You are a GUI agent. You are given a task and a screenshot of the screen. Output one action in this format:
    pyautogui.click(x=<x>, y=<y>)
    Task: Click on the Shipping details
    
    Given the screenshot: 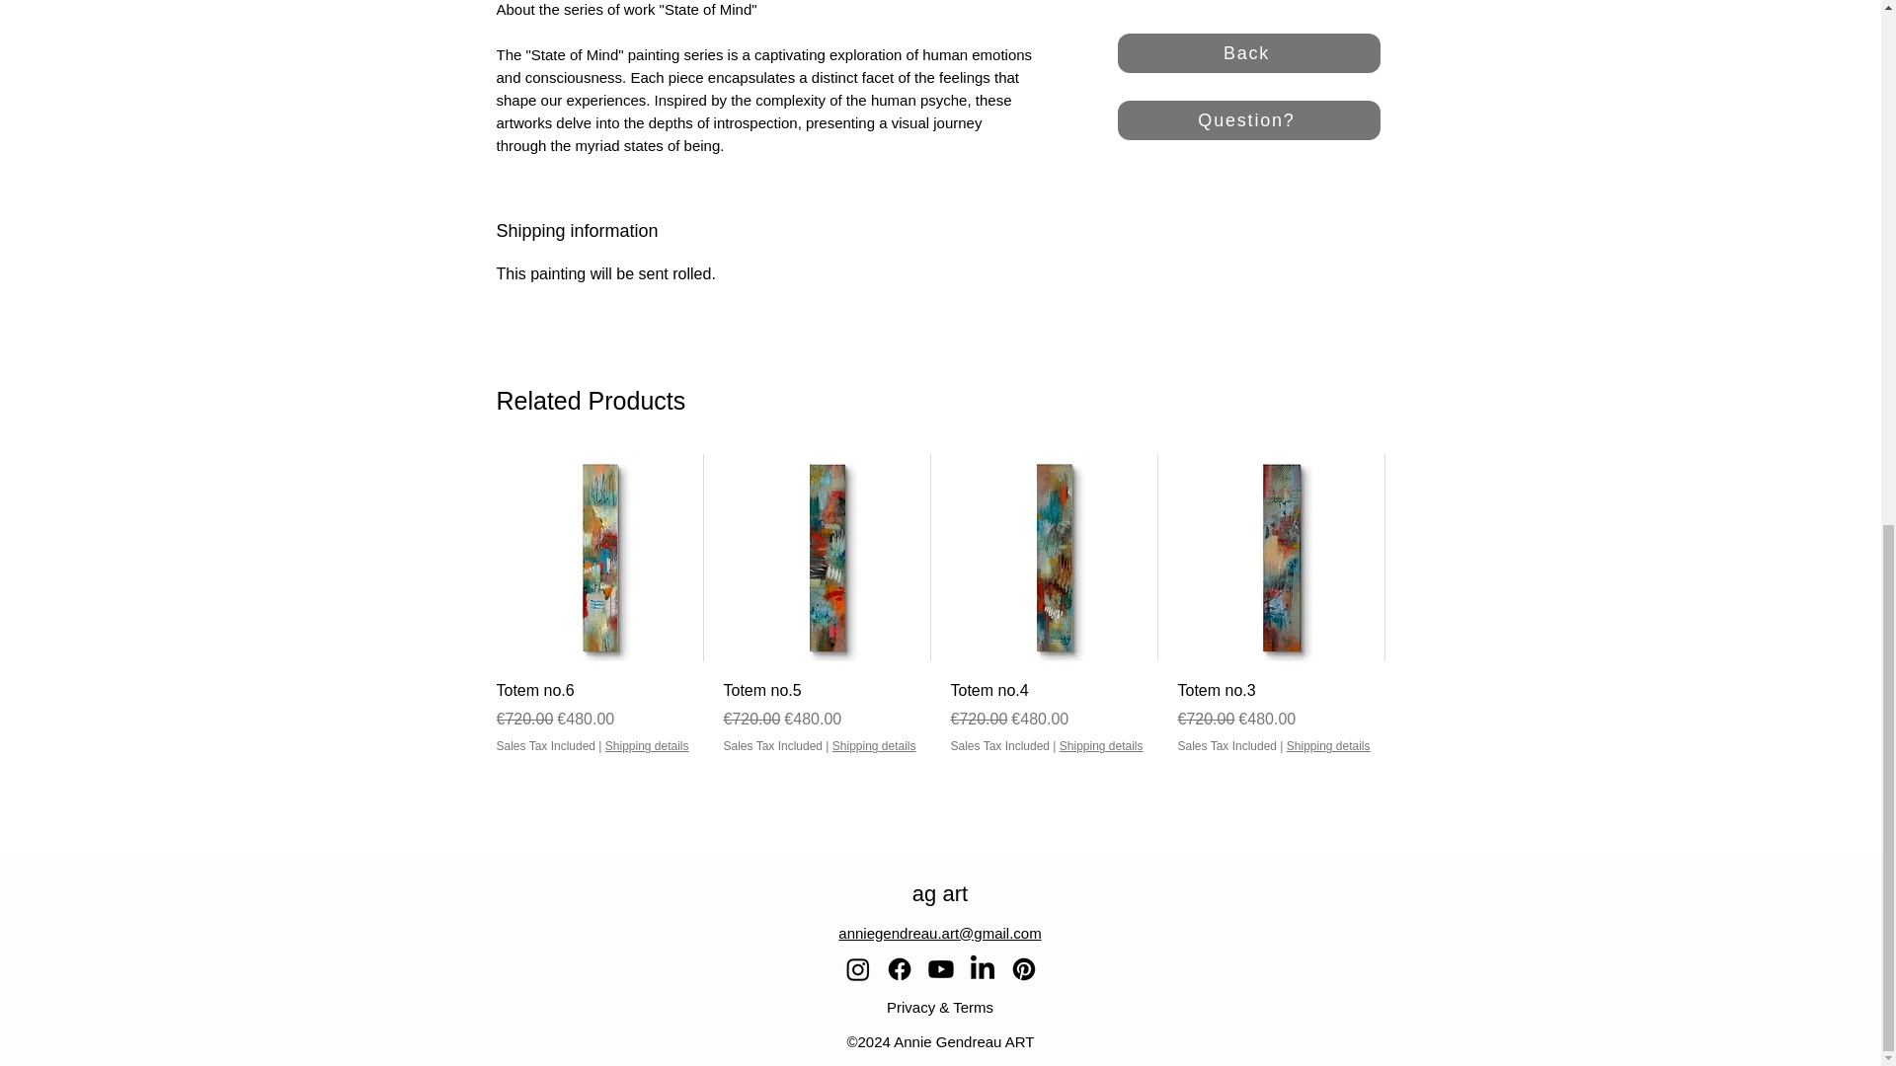 What is the action you would take?
    pyautogui.click(x=873, y=746)
    